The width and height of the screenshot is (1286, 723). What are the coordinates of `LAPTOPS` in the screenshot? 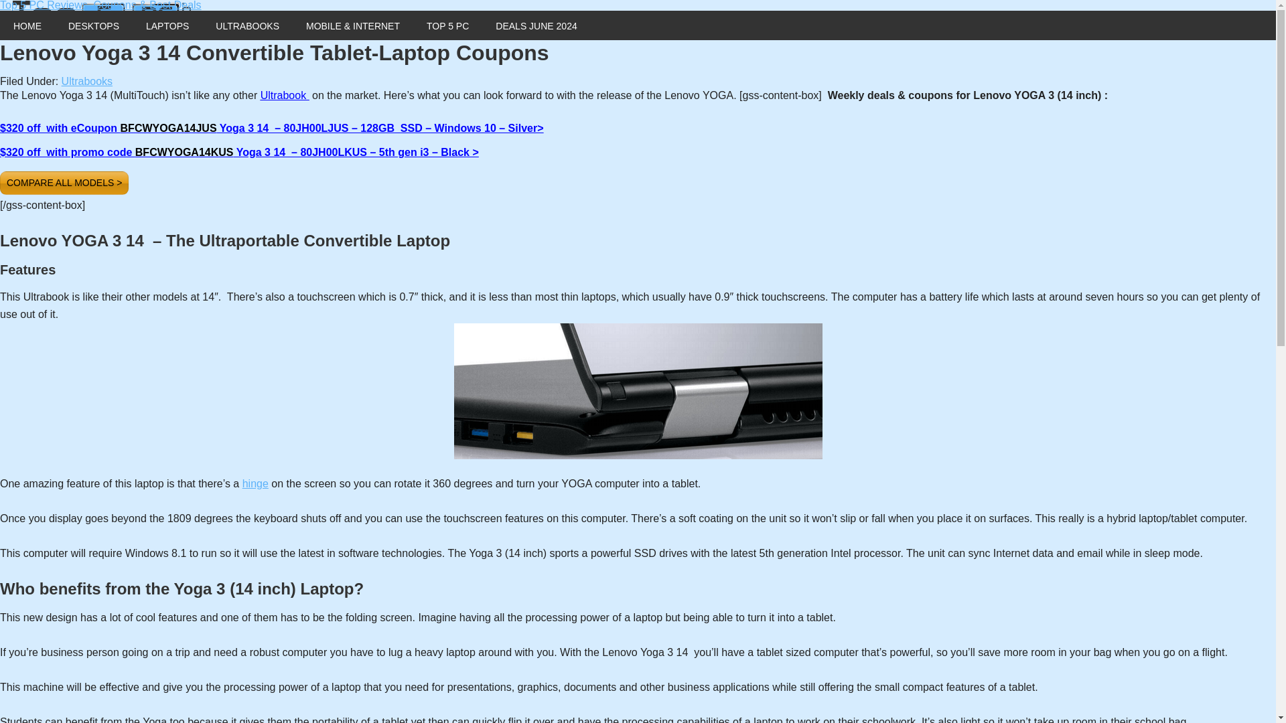 It's located at (167, 25).